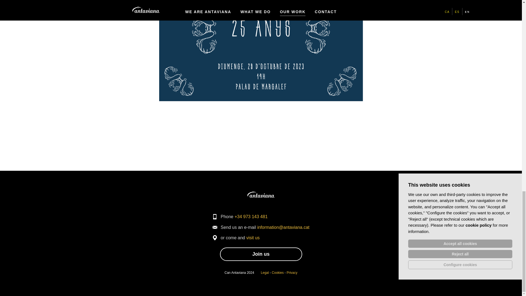  I want to click on Join us, so click(261, 254).